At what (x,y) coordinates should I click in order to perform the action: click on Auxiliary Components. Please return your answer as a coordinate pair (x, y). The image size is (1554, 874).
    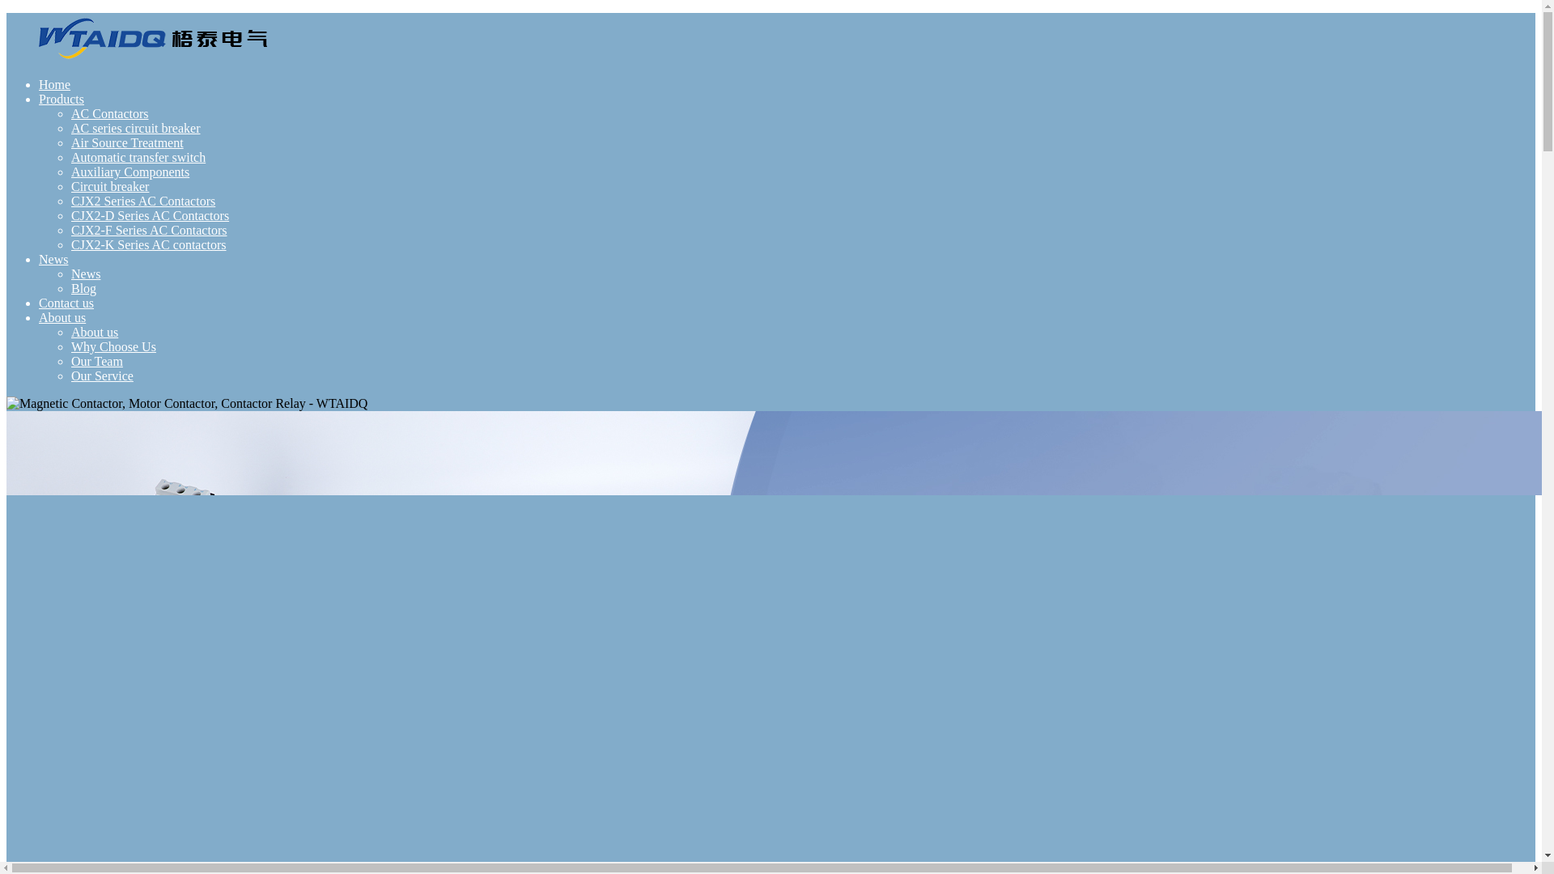
    Looking at the image, I should click on (130, 172).